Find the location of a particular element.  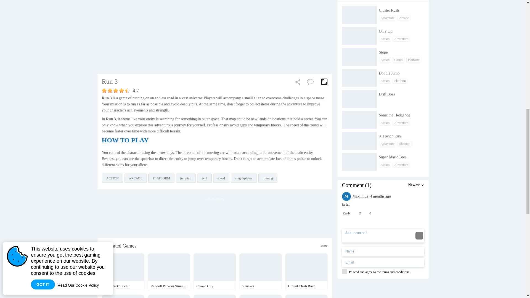

Advertisement is located at coordinates (139, 31).